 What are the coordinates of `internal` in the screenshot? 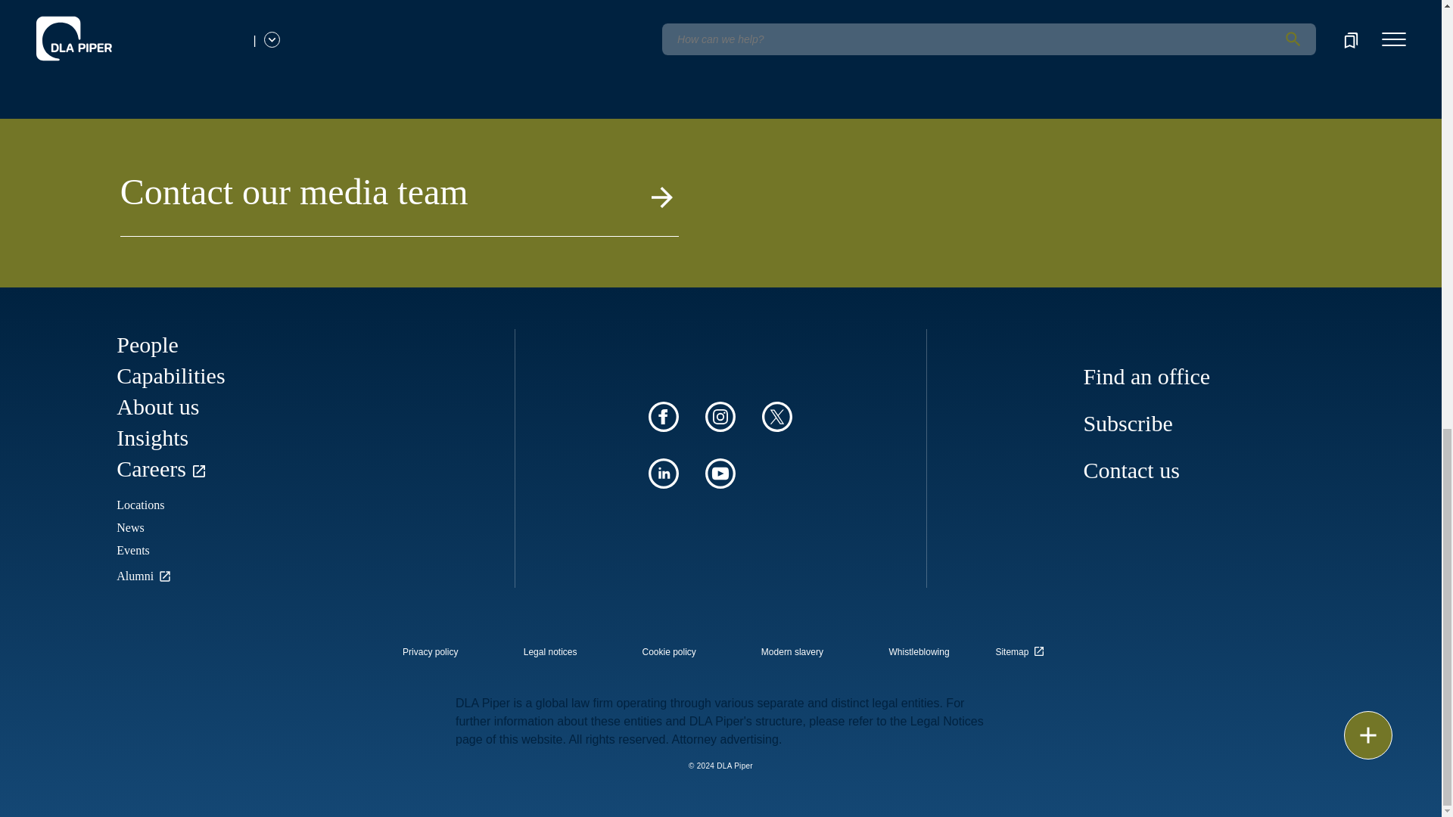 It's located at (669, 652).